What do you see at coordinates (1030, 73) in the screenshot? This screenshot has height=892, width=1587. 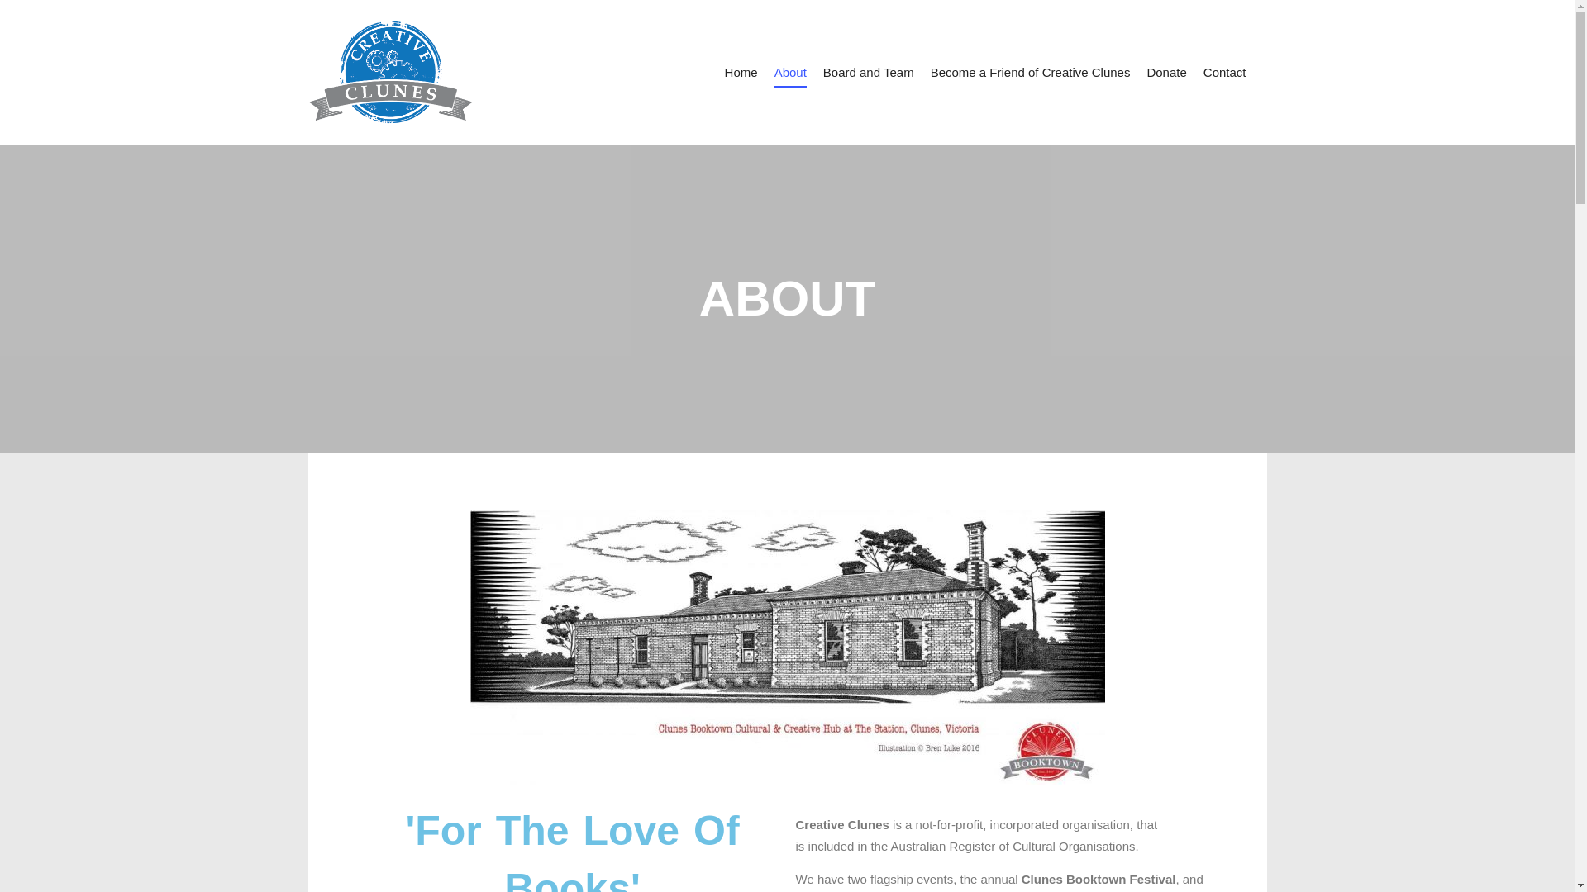 I see `Become a Friend of Creative Clunes` at bounding box center [1030, 73].